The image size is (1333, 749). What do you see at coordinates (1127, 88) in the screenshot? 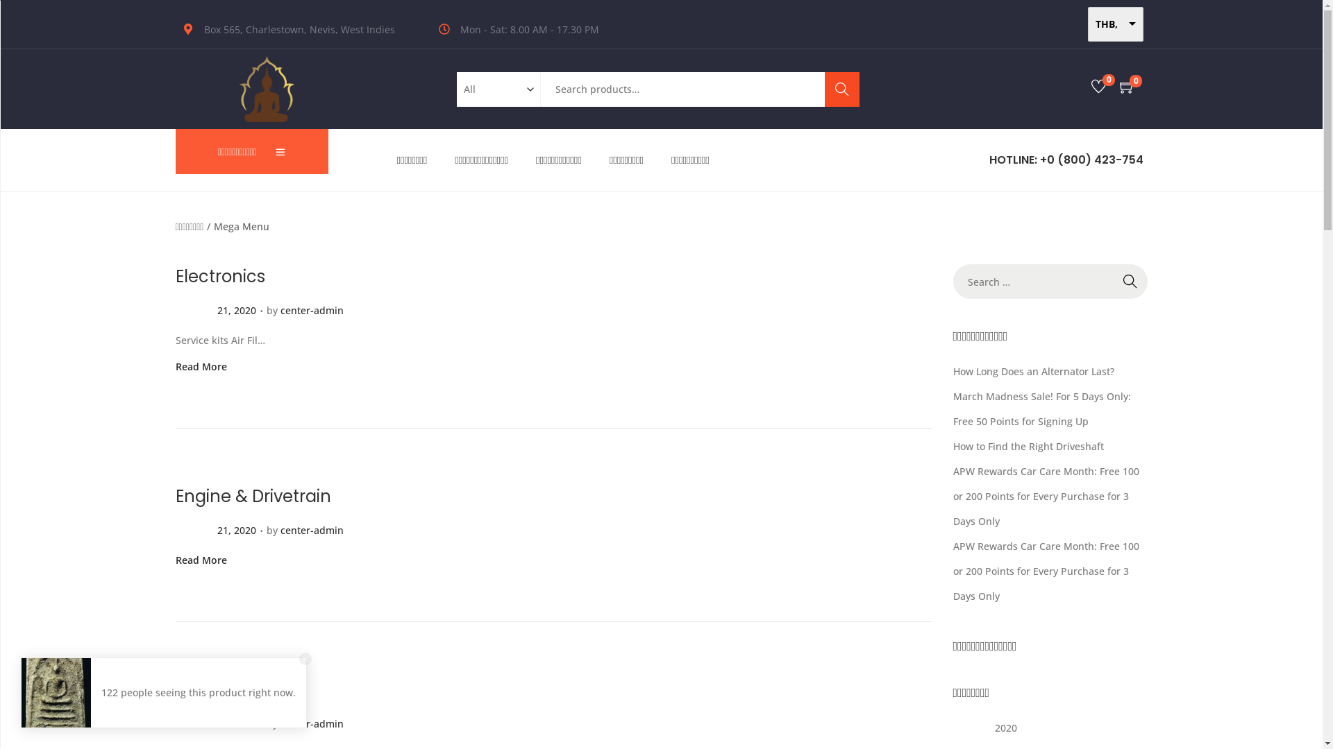
I see `0` at bounding box center [1127, 88].